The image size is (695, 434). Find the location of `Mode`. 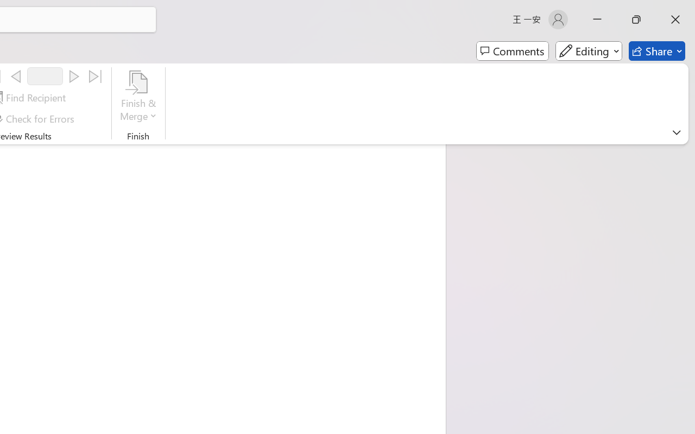

Mode is located at coordinates (589, 51).